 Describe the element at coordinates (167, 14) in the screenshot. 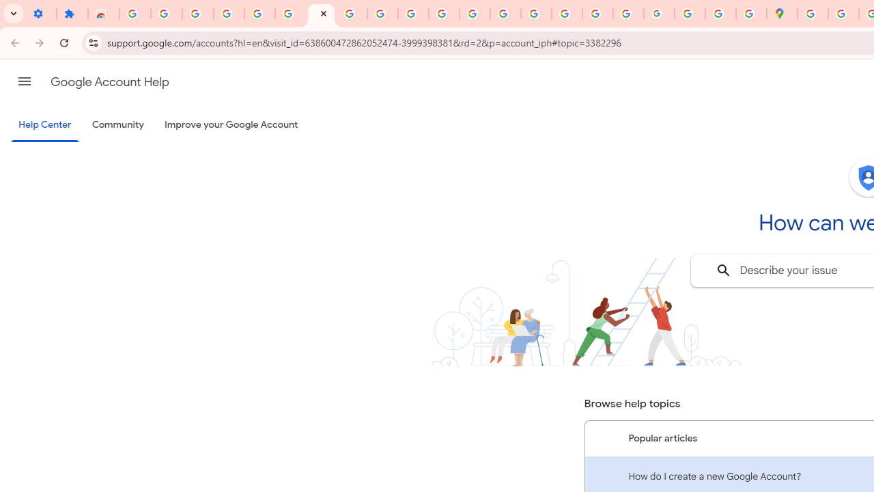

I see `Delete photos & videos - Computer - Google Photos Help` at that location.